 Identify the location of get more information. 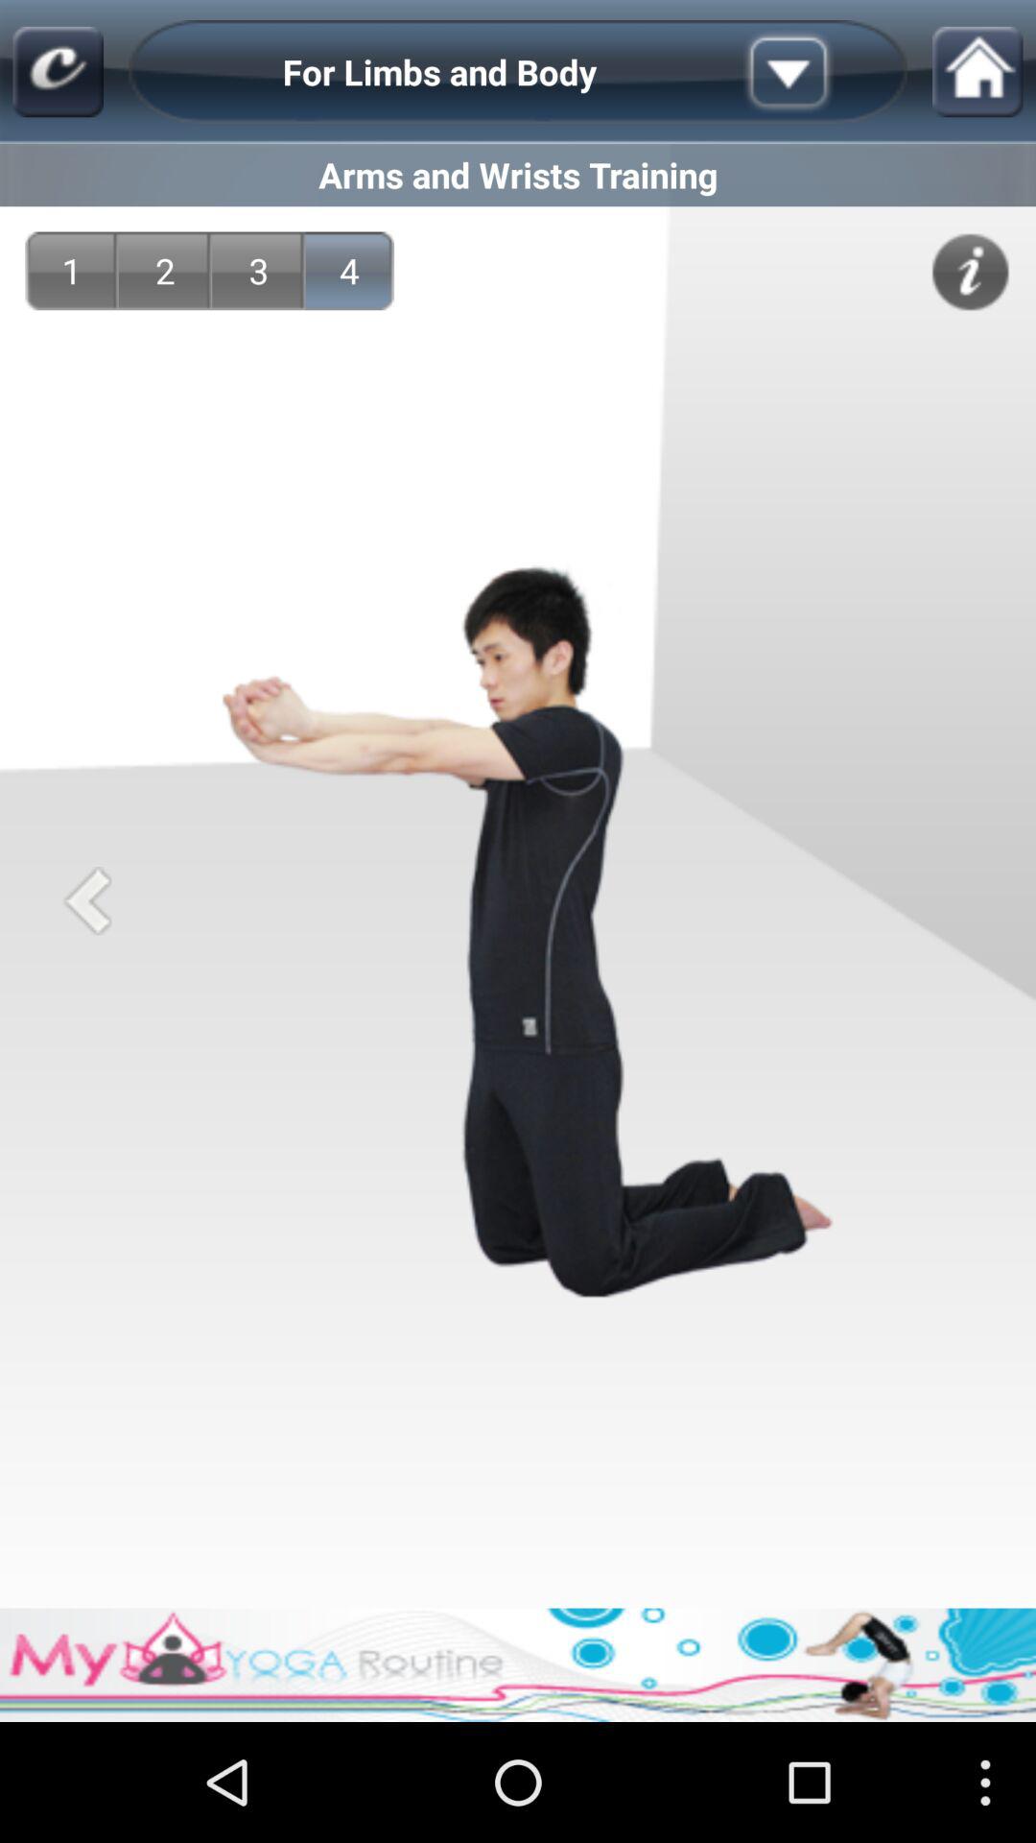
(970, 272).